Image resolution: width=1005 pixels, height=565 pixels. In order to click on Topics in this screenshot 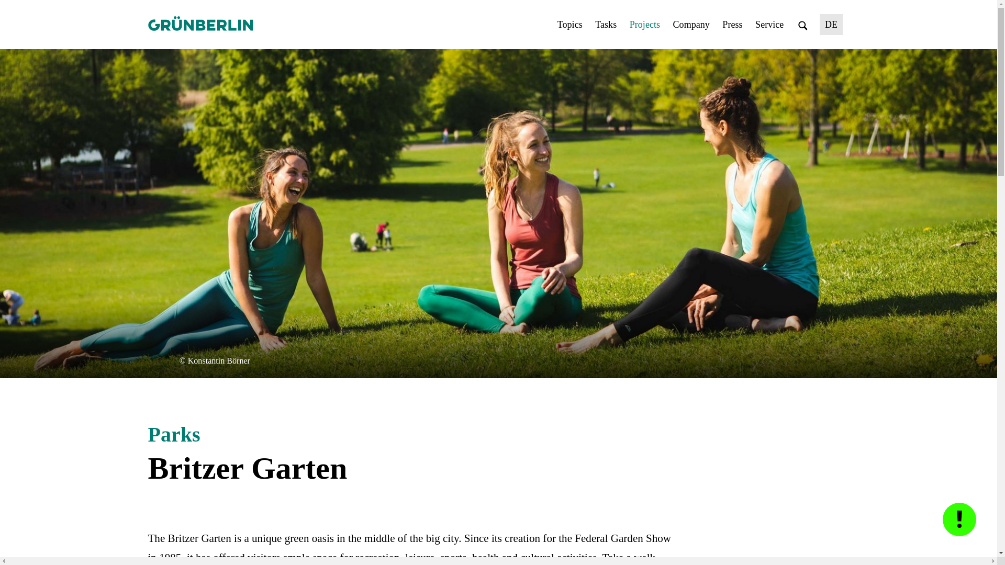, I will do `click(570, 24)`.